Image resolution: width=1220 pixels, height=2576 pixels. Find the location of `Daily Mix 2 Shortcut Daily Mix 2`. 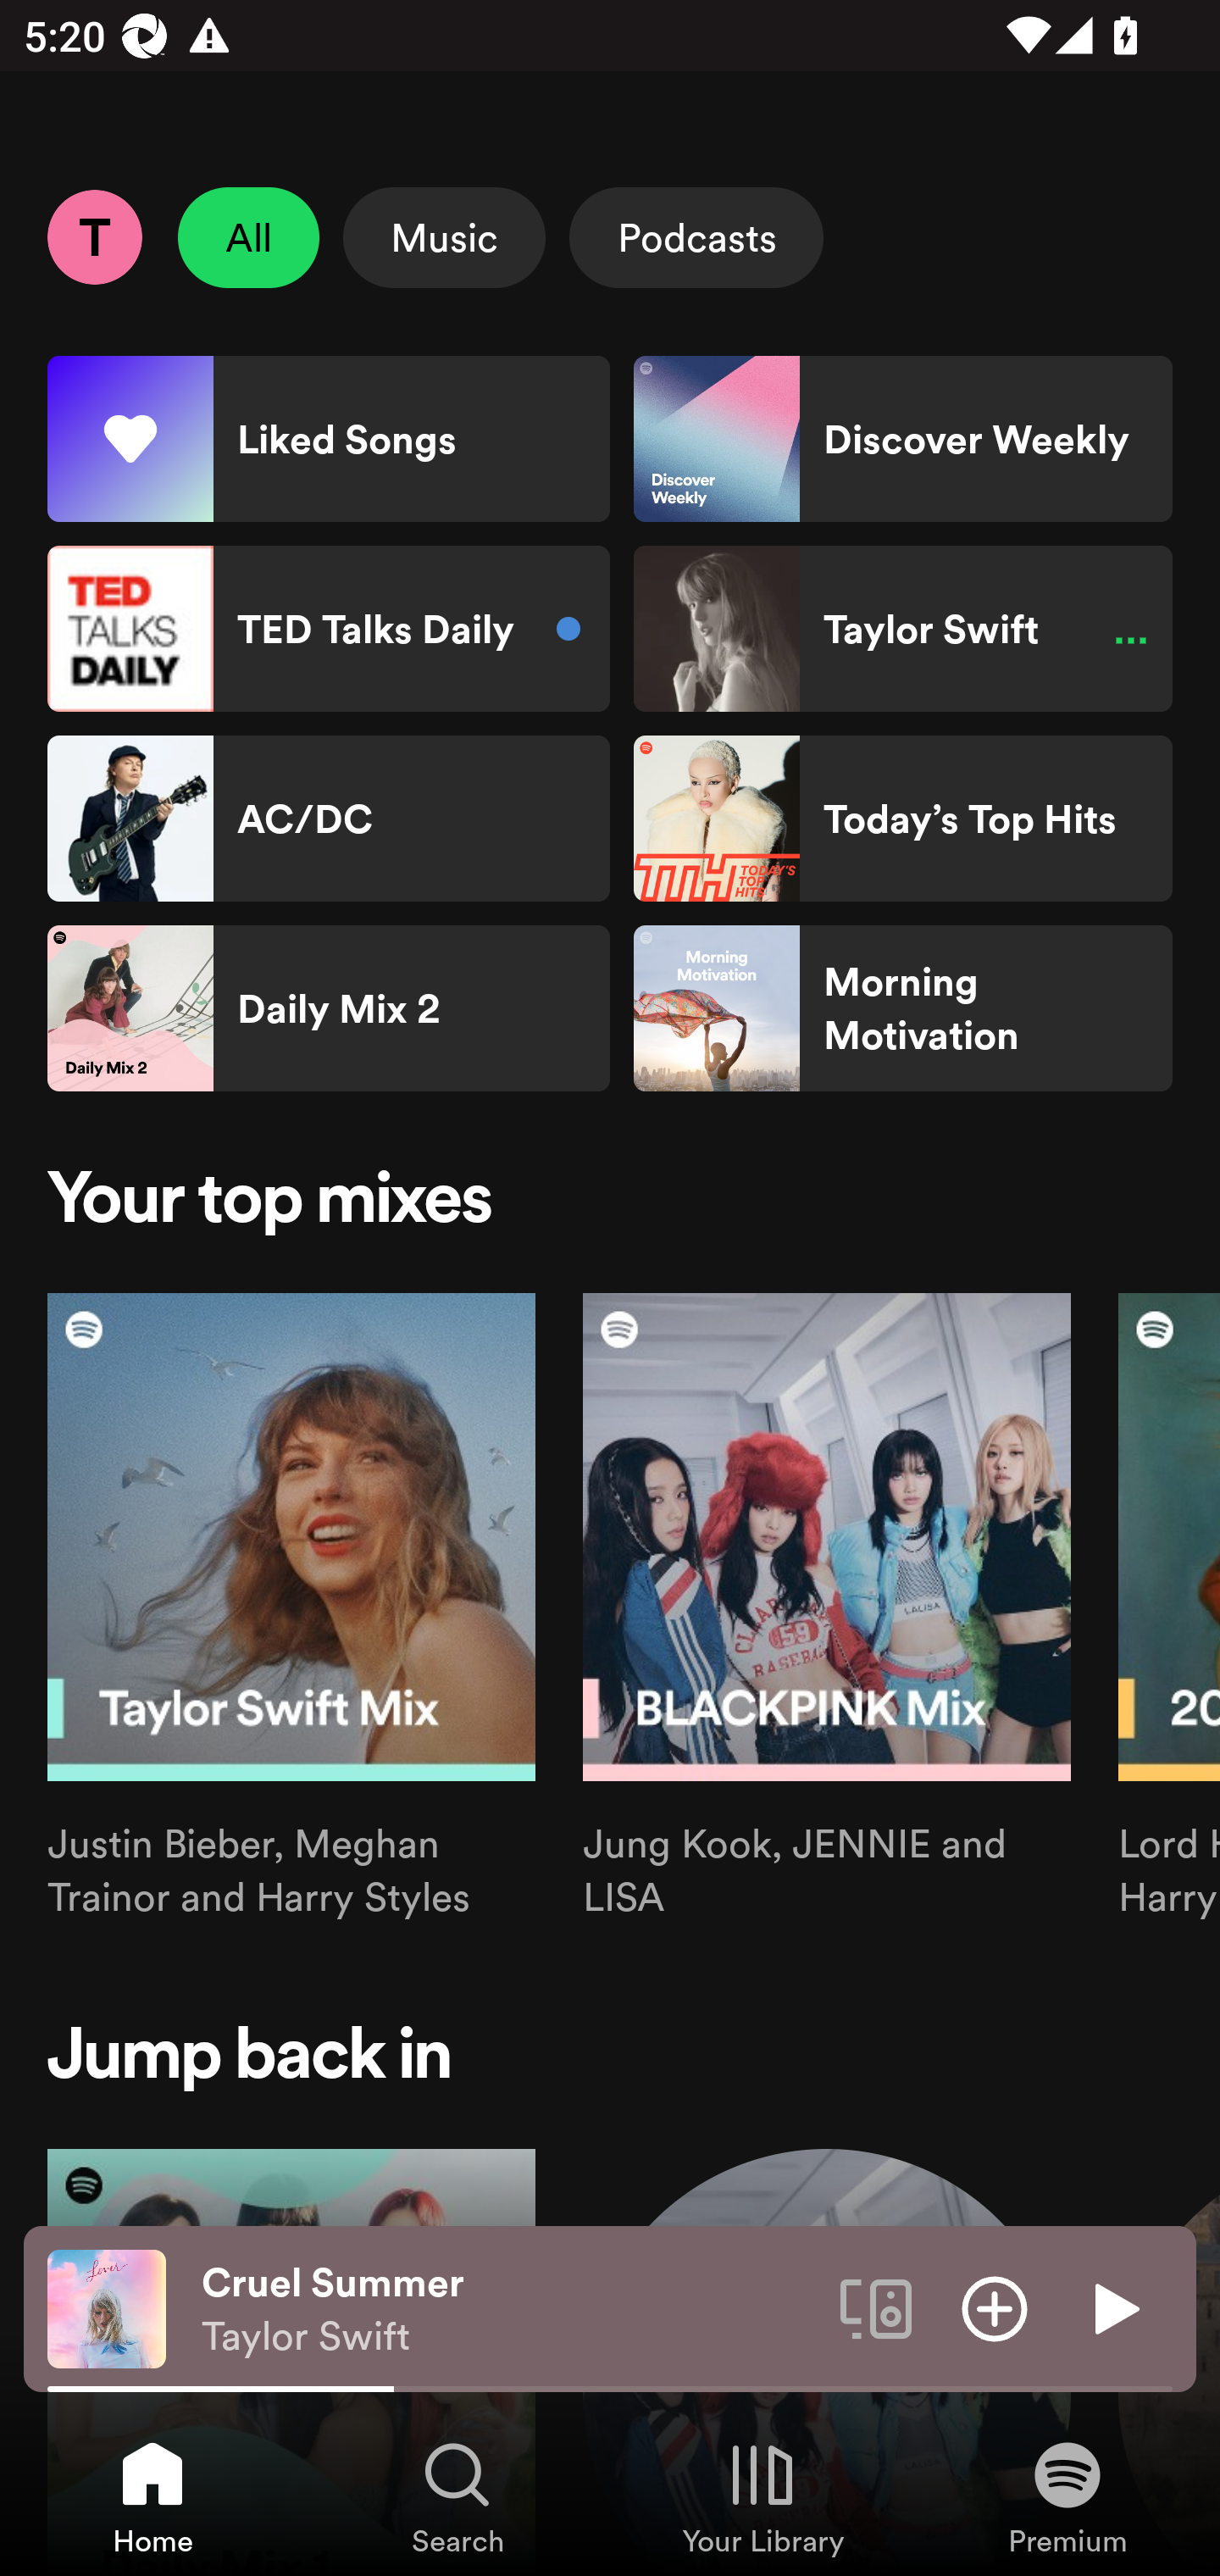

Daily Mix 2 Shortcut Daily Mix 2 is located at coordinates (329, 1008).